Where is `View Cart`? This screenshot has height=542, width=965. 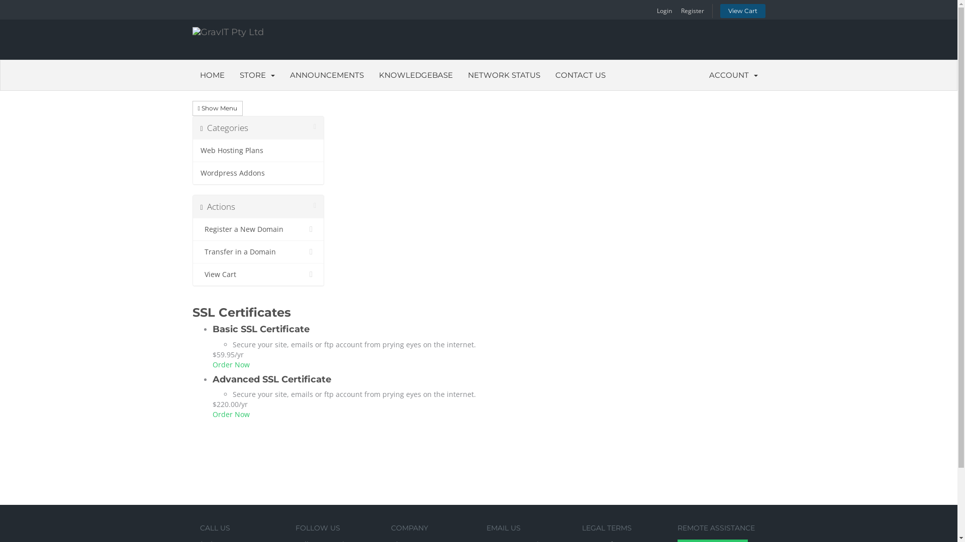 View Cart is located at coordinates (742, 11).